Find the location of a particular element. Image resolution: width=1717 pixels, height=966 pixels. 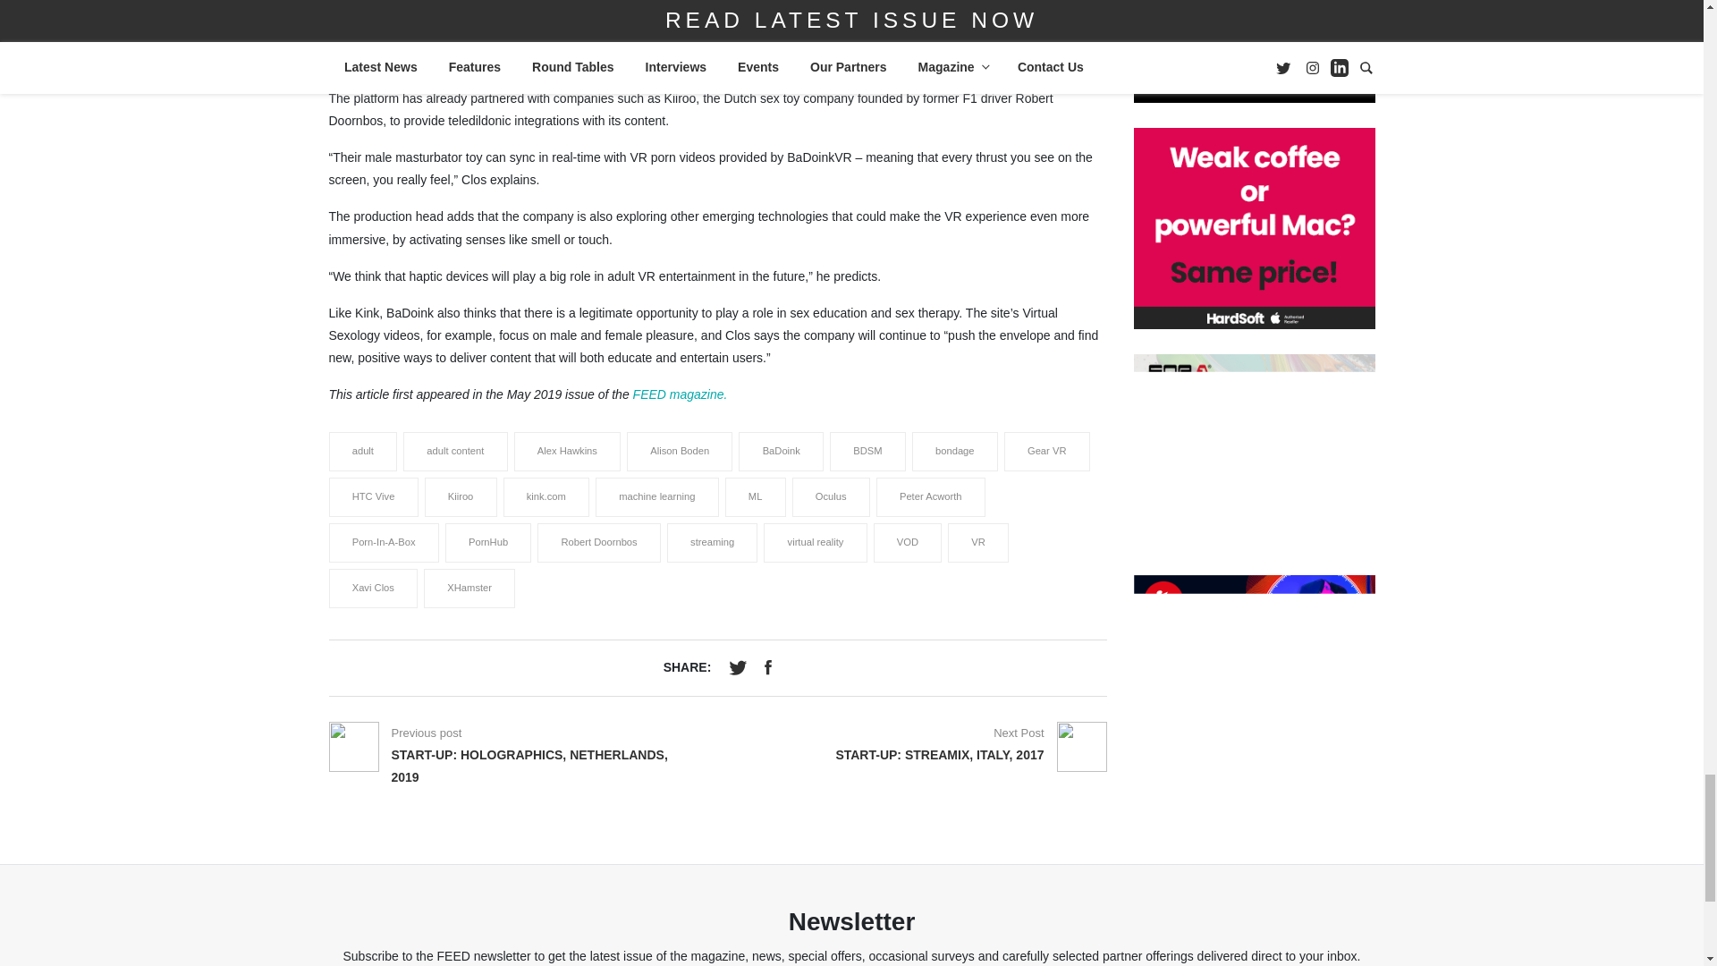

HTC Vive is located at coordinates (372, 497).